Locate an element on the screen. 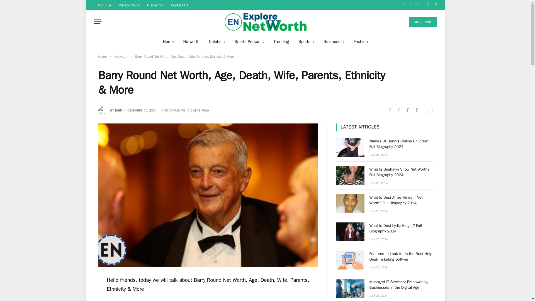  Posts by John is located at coordinates (118, 110).